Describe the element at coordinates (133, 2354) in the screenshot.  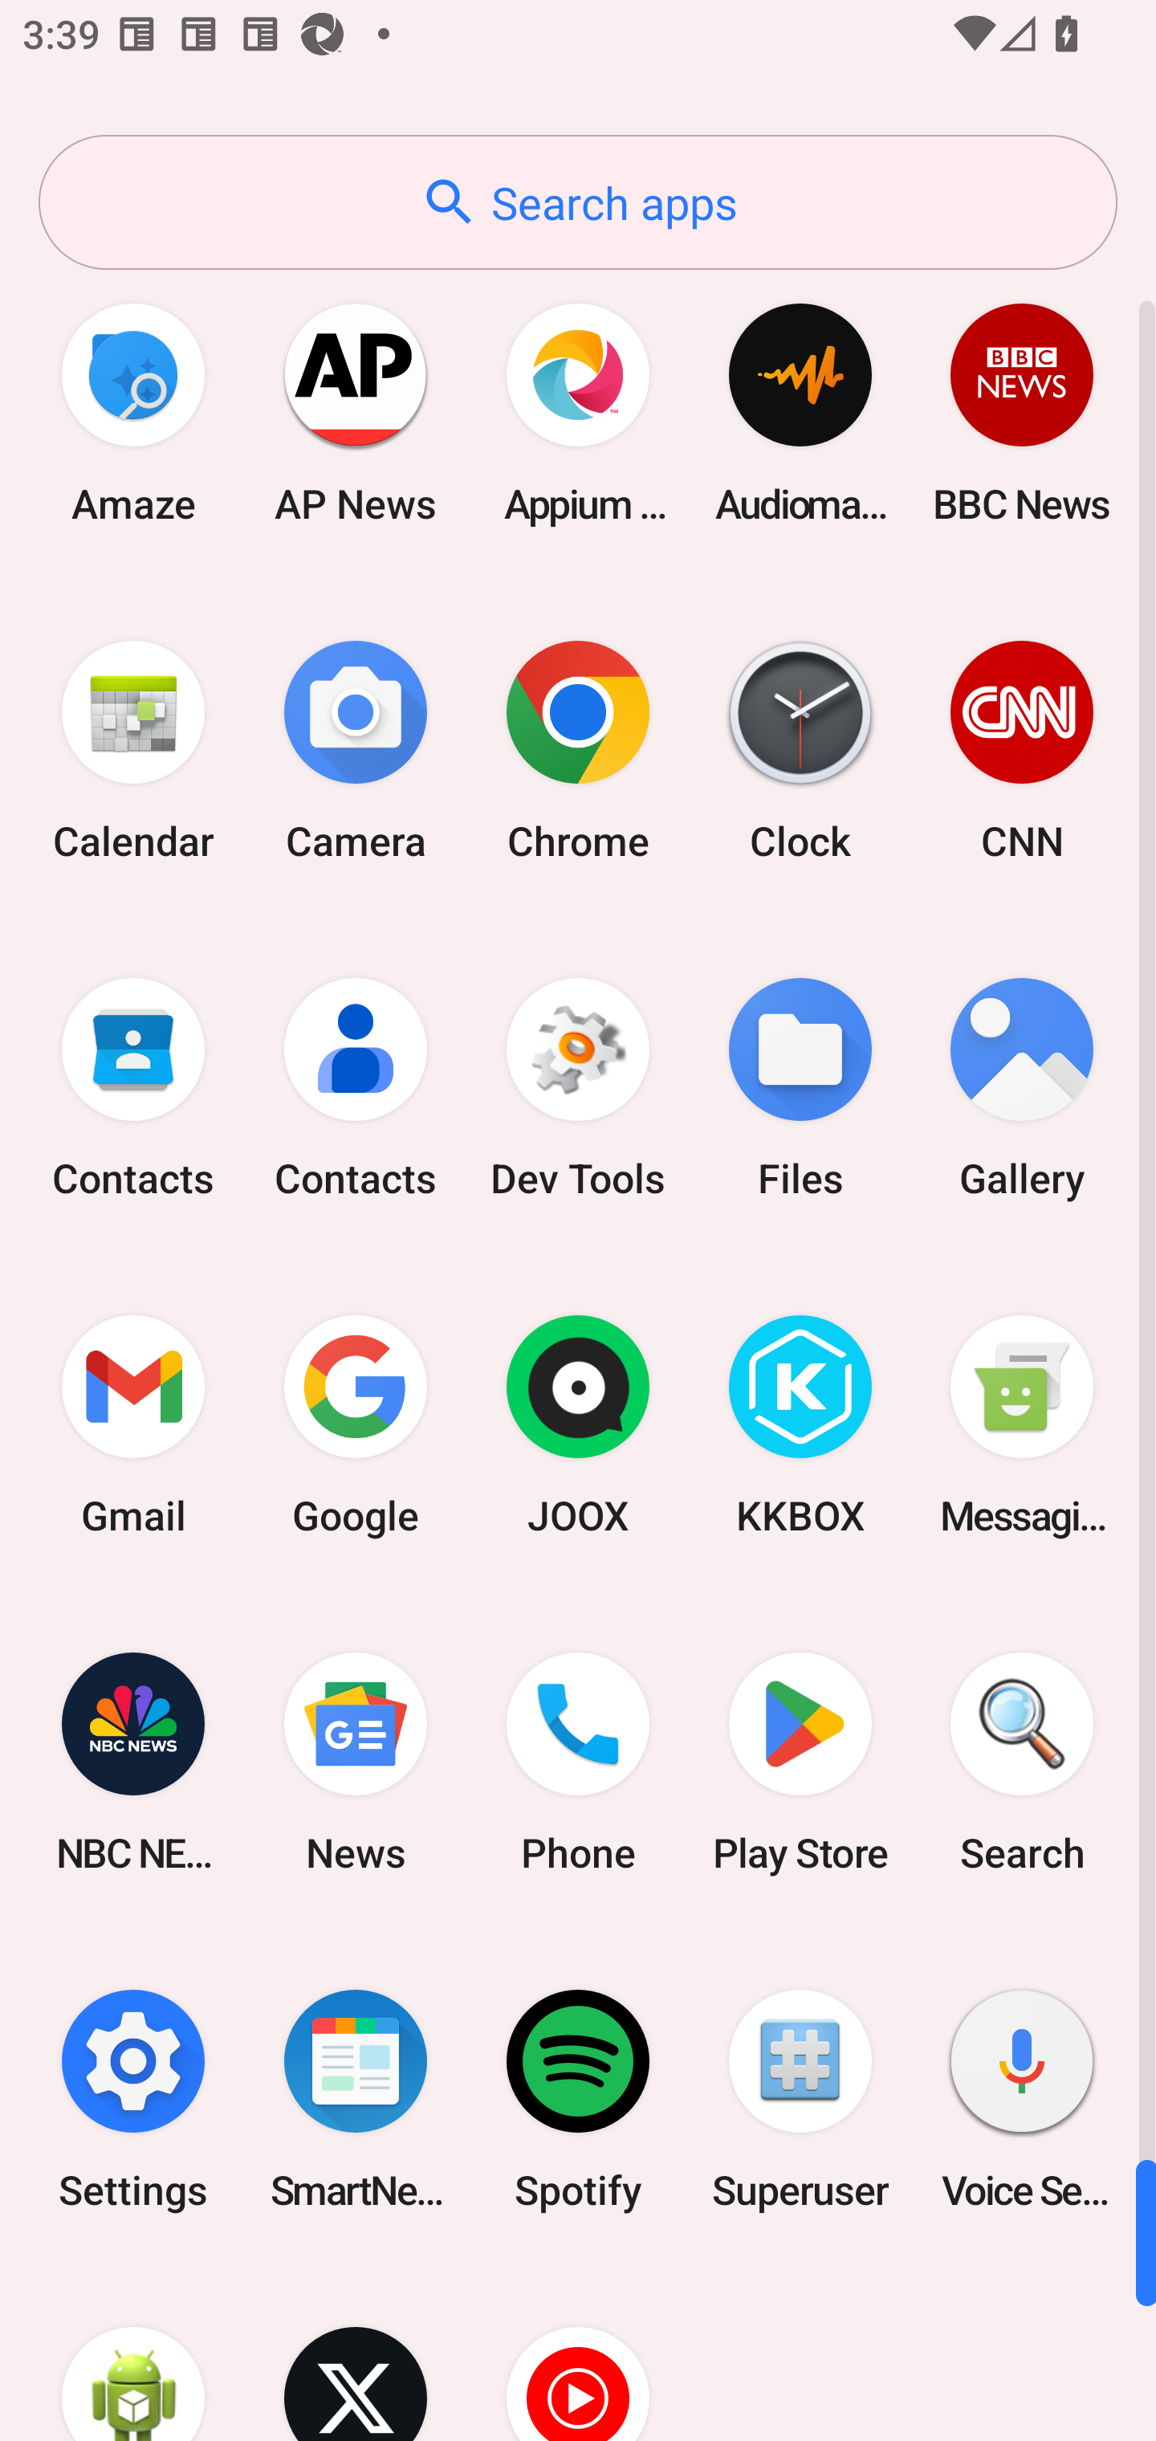
I see `WebView Browser Tester` at that location.